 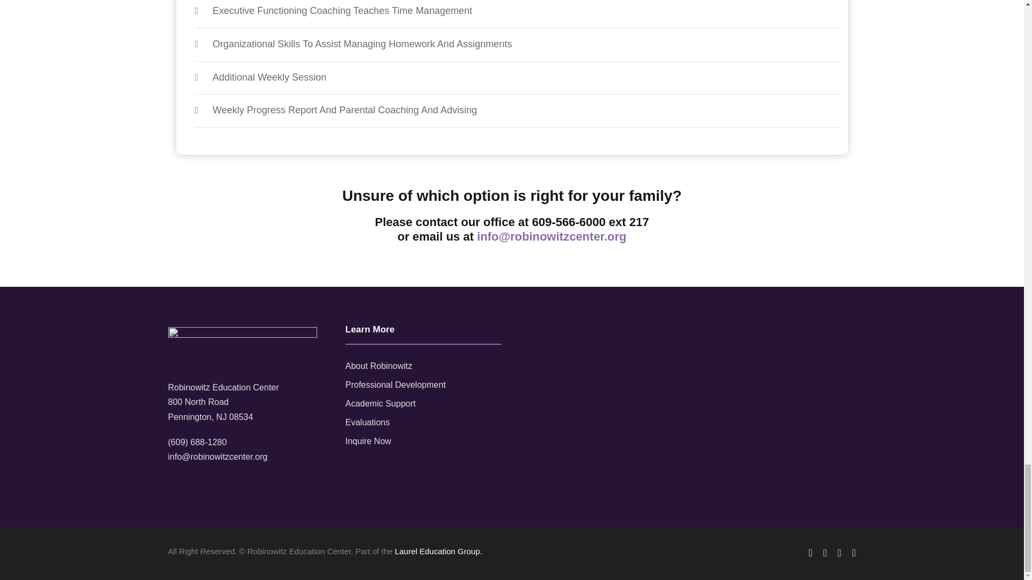 I want to click on Academic Support, so click(x=380, y=404).